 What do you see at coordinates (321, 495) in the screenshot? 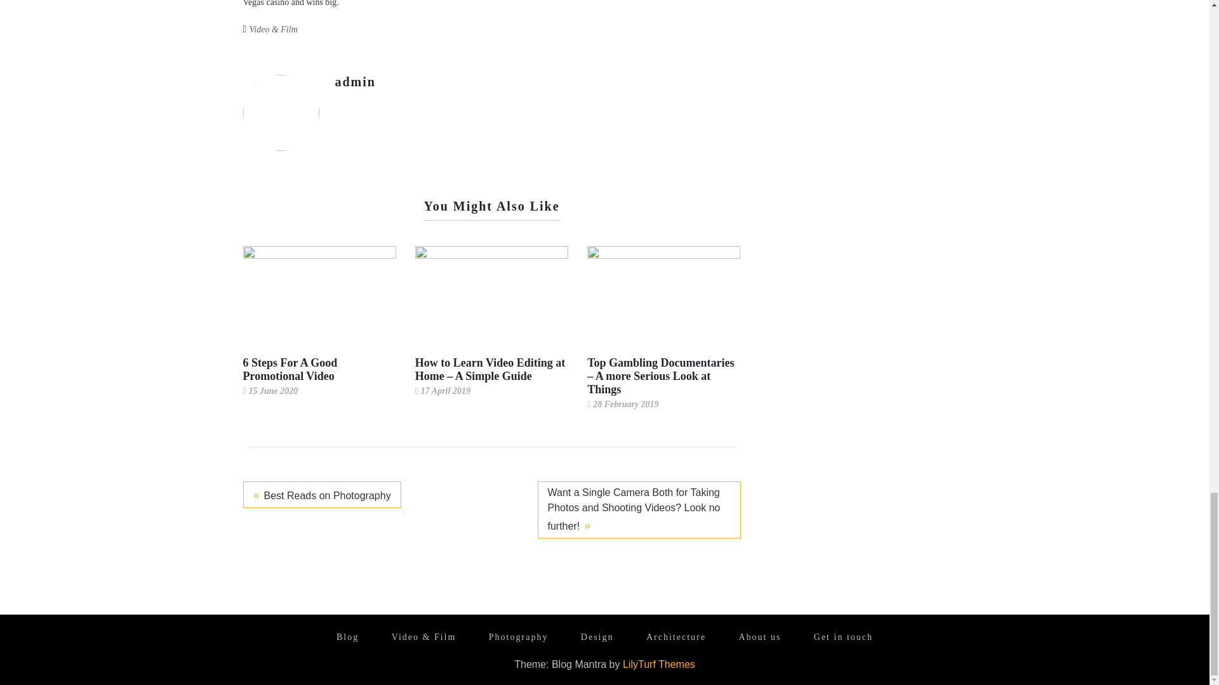
I see `Best Reads on Photography` at bounding box center [321, 495].